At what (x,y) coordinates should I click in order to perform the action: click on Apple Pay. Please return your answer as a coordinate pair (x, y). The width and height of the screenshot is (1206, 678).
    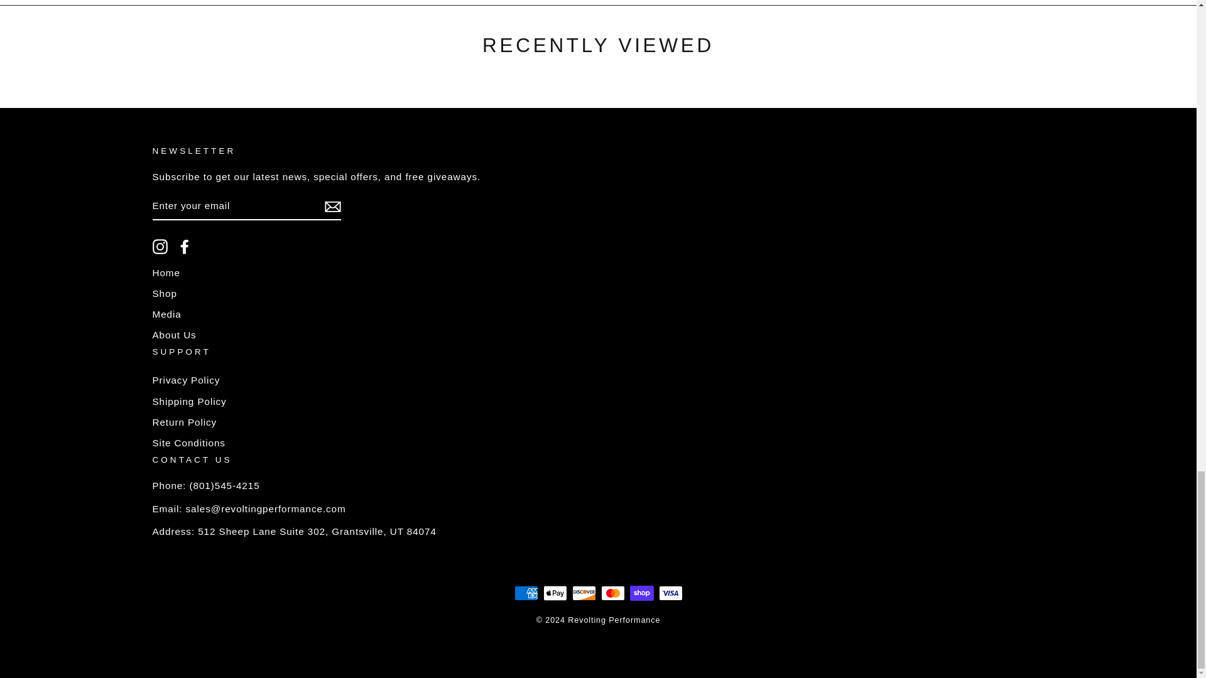
    Looking at the image, I should click on (555, 593).